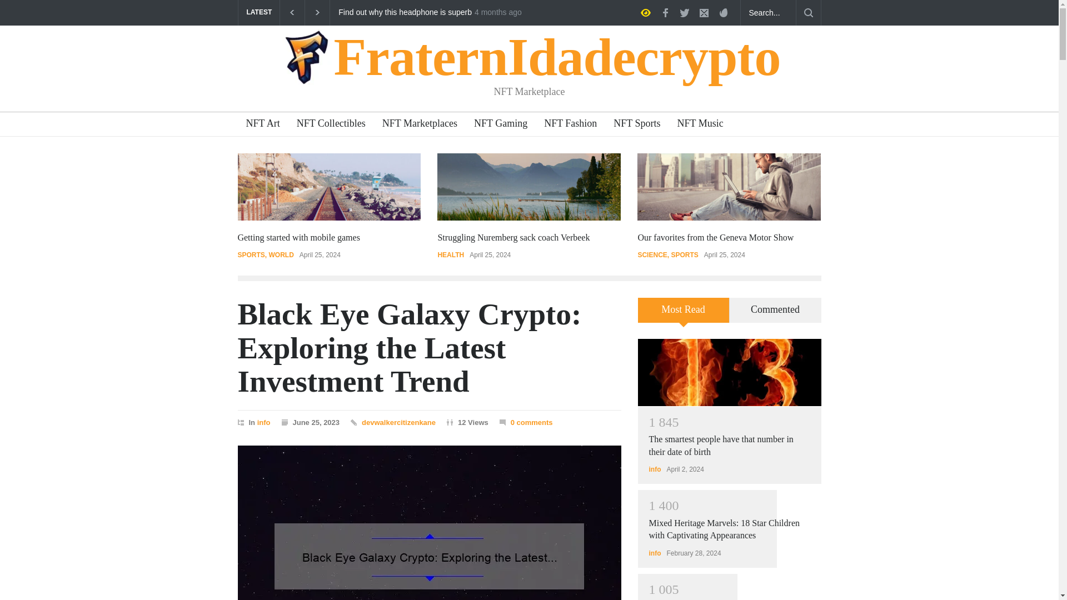 Image resolution: width=1067 pixels, height=600 pixels. Describe the element at coordinates (251, 254) in the screenshot. I see `View all posts filed under SPORTS` at that location.